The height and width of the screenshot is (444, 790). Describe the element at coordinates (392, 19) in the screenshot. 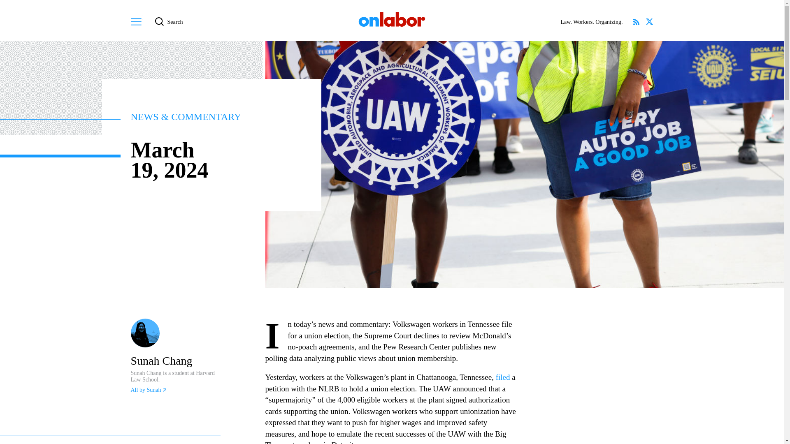

I see `OnLabor` at that location.